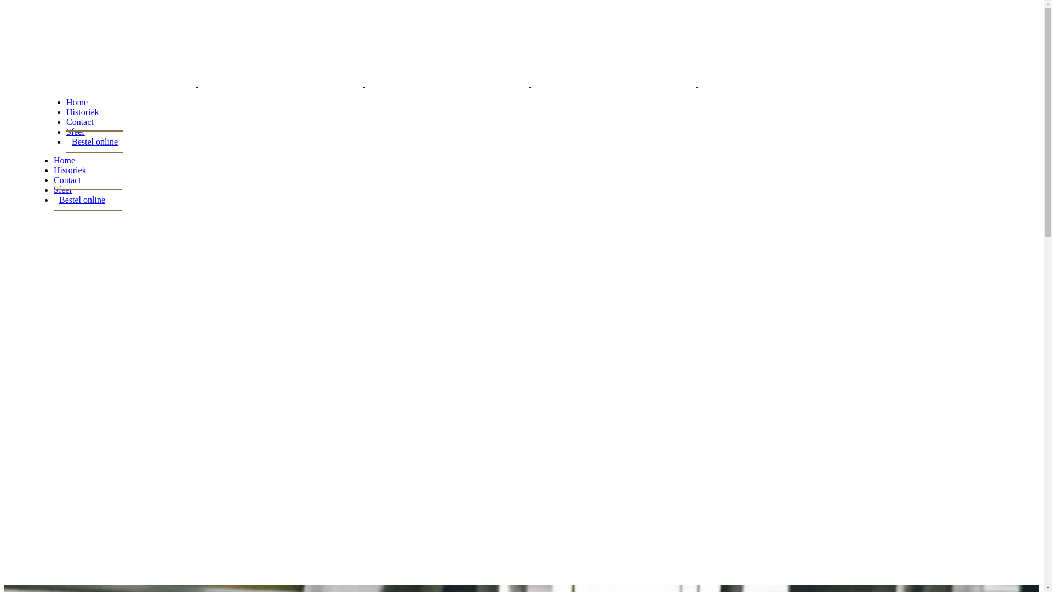  What do you see at coordinates (80, 122) in the screenshot?
I see `Contact` at bounding box center [80, 122].